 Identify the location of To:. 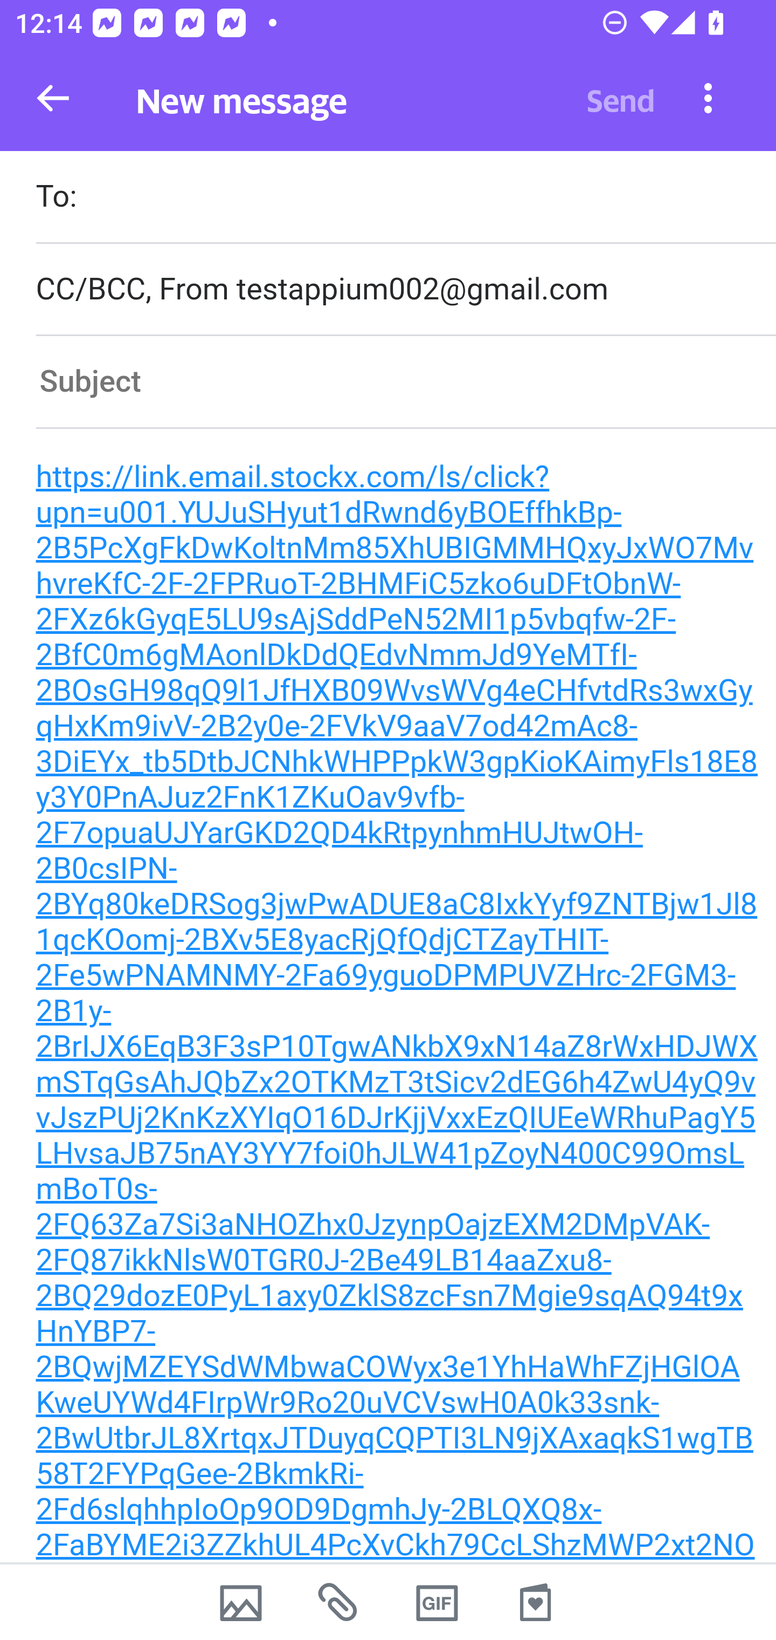
(405, 199).